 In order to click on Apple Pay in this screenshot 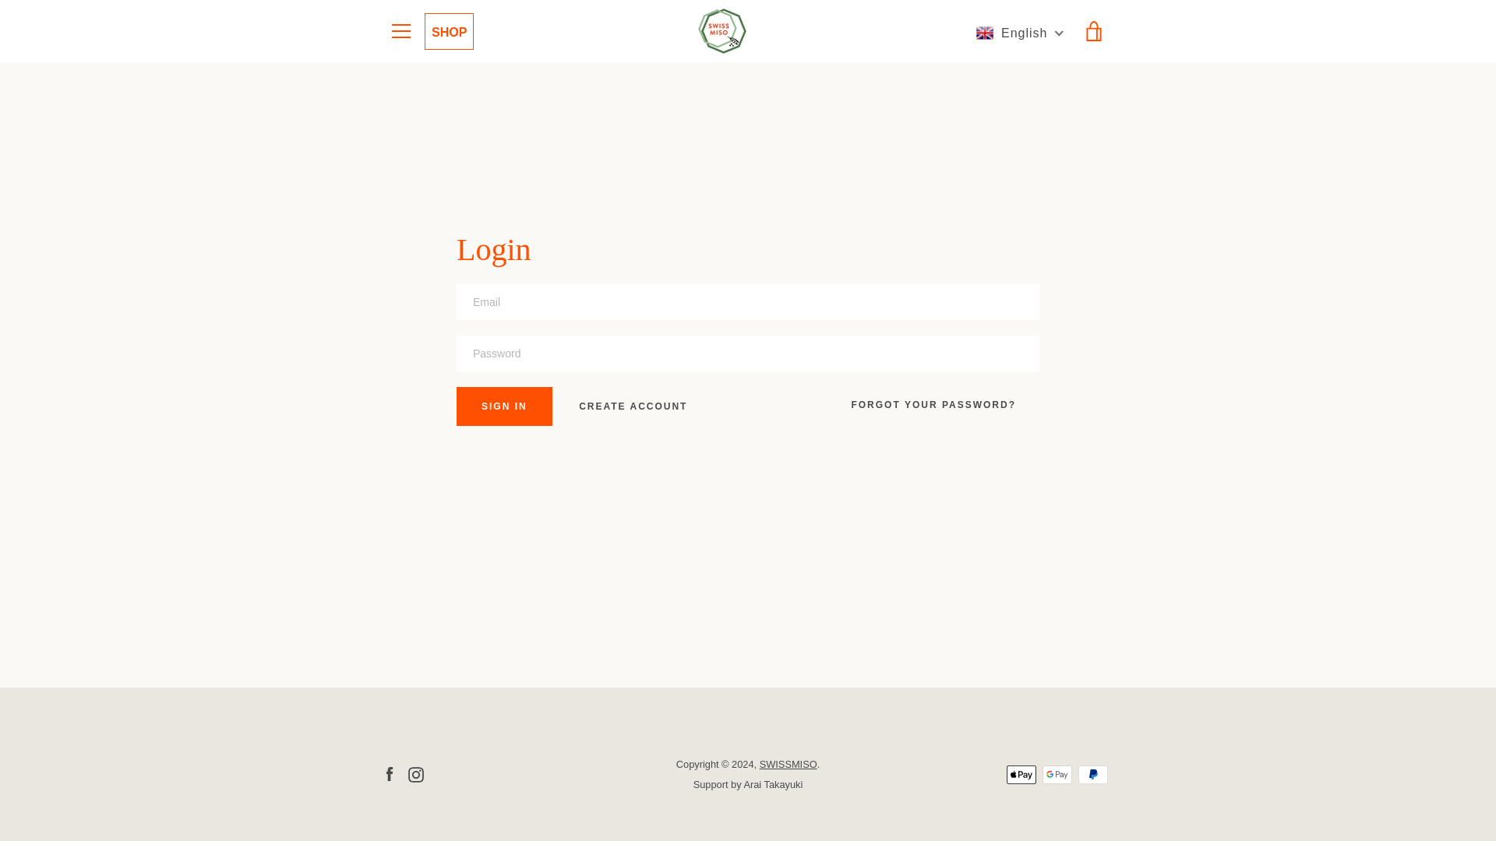, I will do `click(1021, 774)`.